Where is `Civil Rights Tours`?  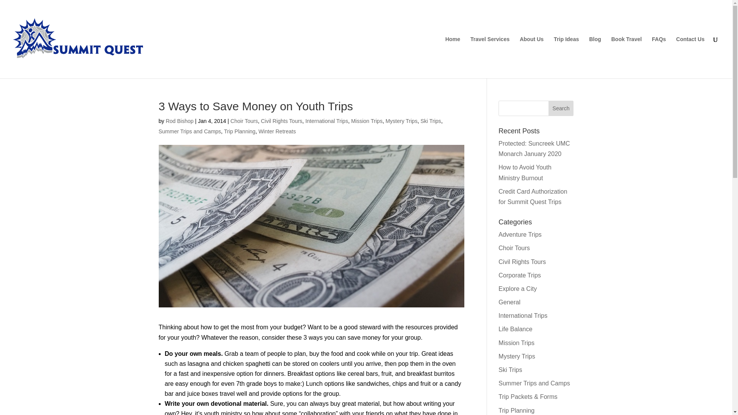
Civil Rights Tours is located at coordinates (522, 261).